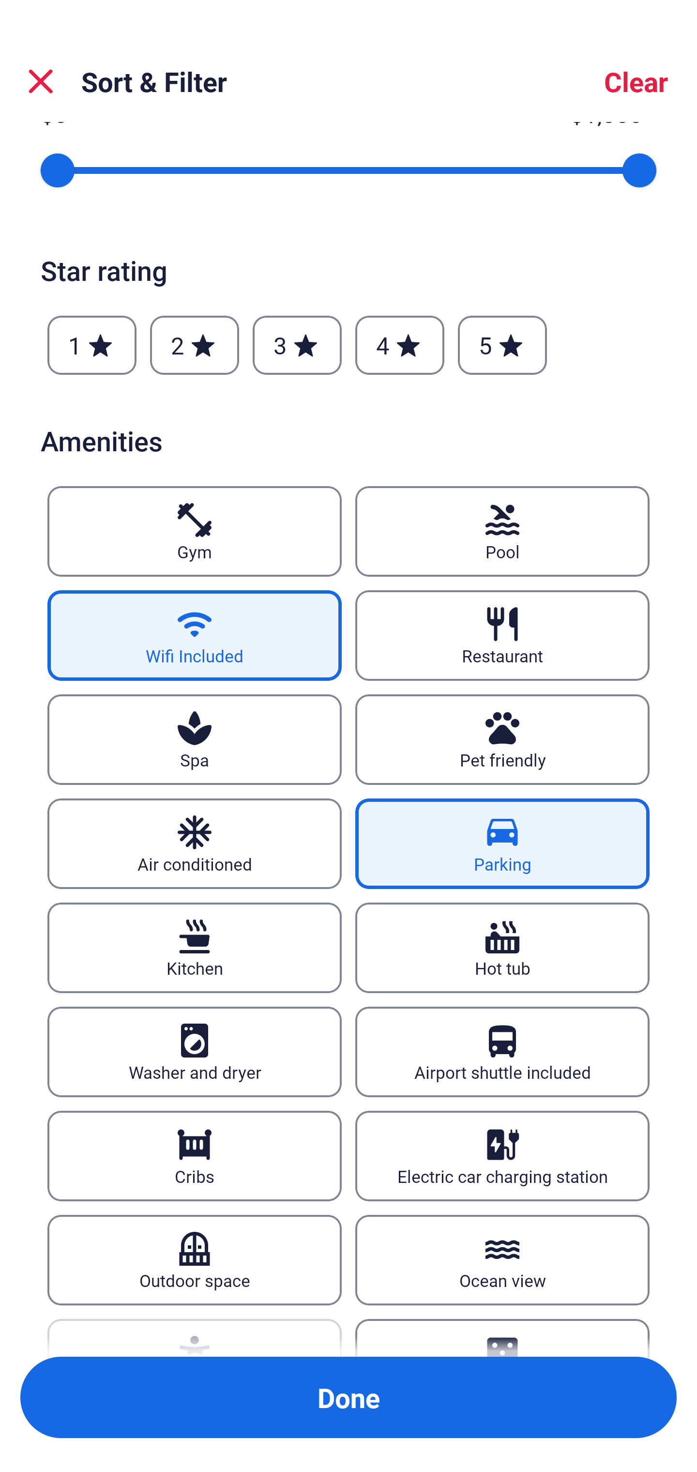 The image size is (697, 1472). Describe the element at coordinates (194, 1260) in the screenshot. I see `Outdoor space` at that location.